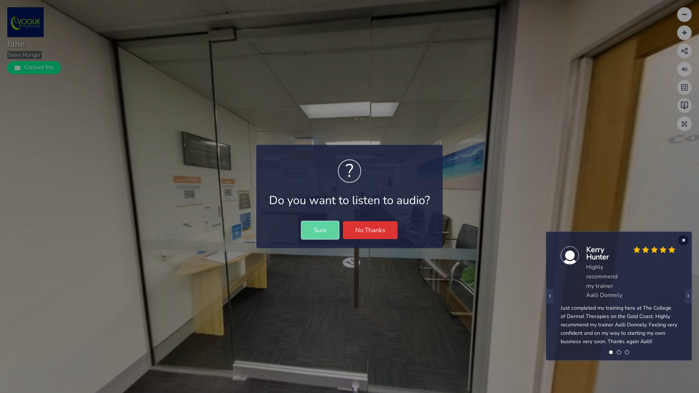  What do you see at coordinates (684, 33) in the screenshot?
I see `Zoom Out` at bounding box center [684, 33].